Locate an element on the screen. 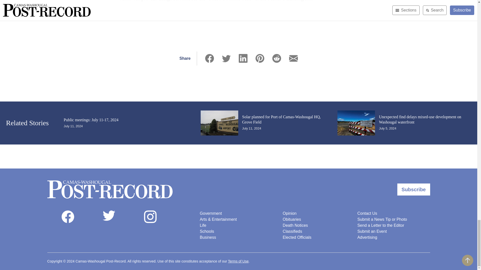 Image resolution: width=481 pixels, height=270 pixels. Share on Email is located at coordinates (293, 58).